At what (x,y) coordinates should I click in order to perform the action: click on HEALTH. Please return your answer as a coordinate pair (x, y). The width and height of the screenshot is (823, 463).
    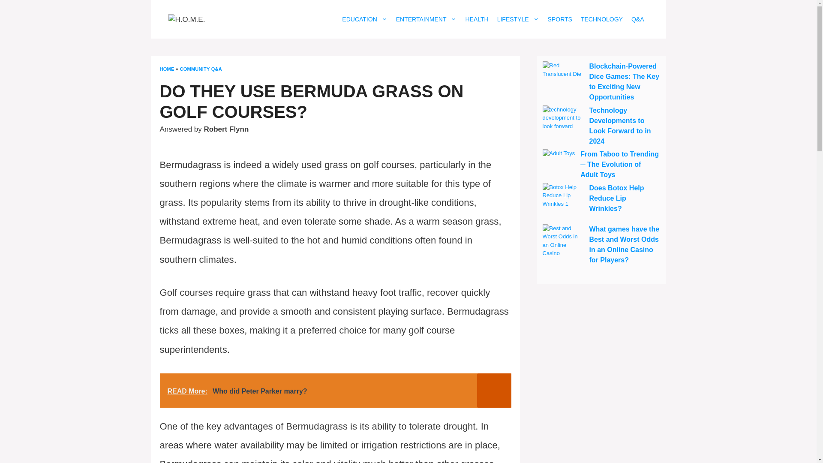
    Looking at the image, I should click on (477, 19).